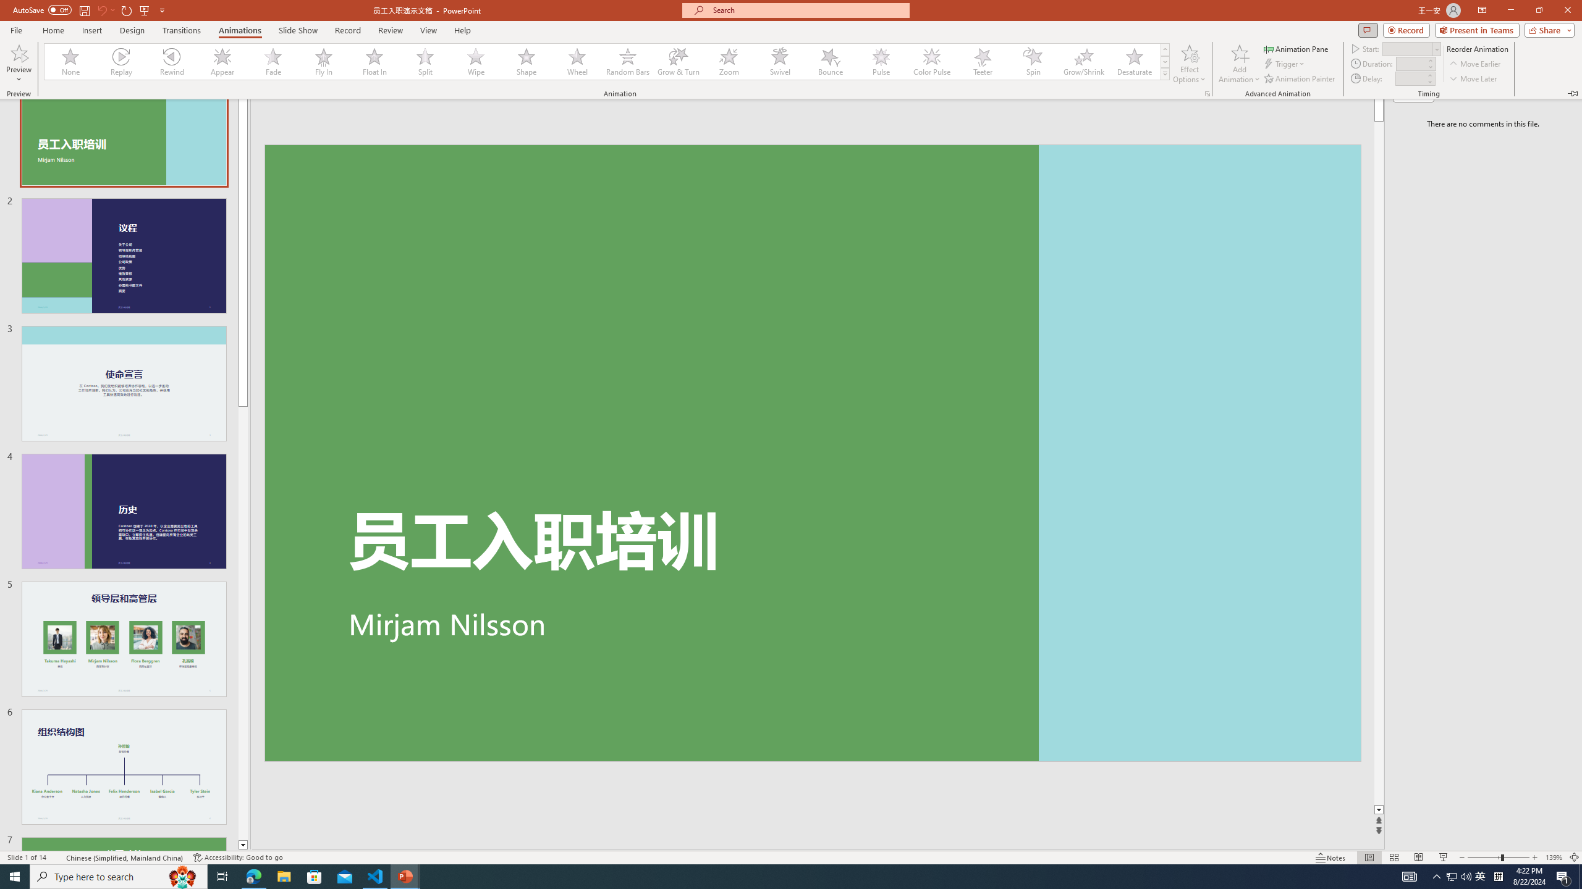 The image size is (1582, 889). Describe the element at coordinates (1451, 877) in the screenshot. I see `User Promoted Notification Area` at that location.